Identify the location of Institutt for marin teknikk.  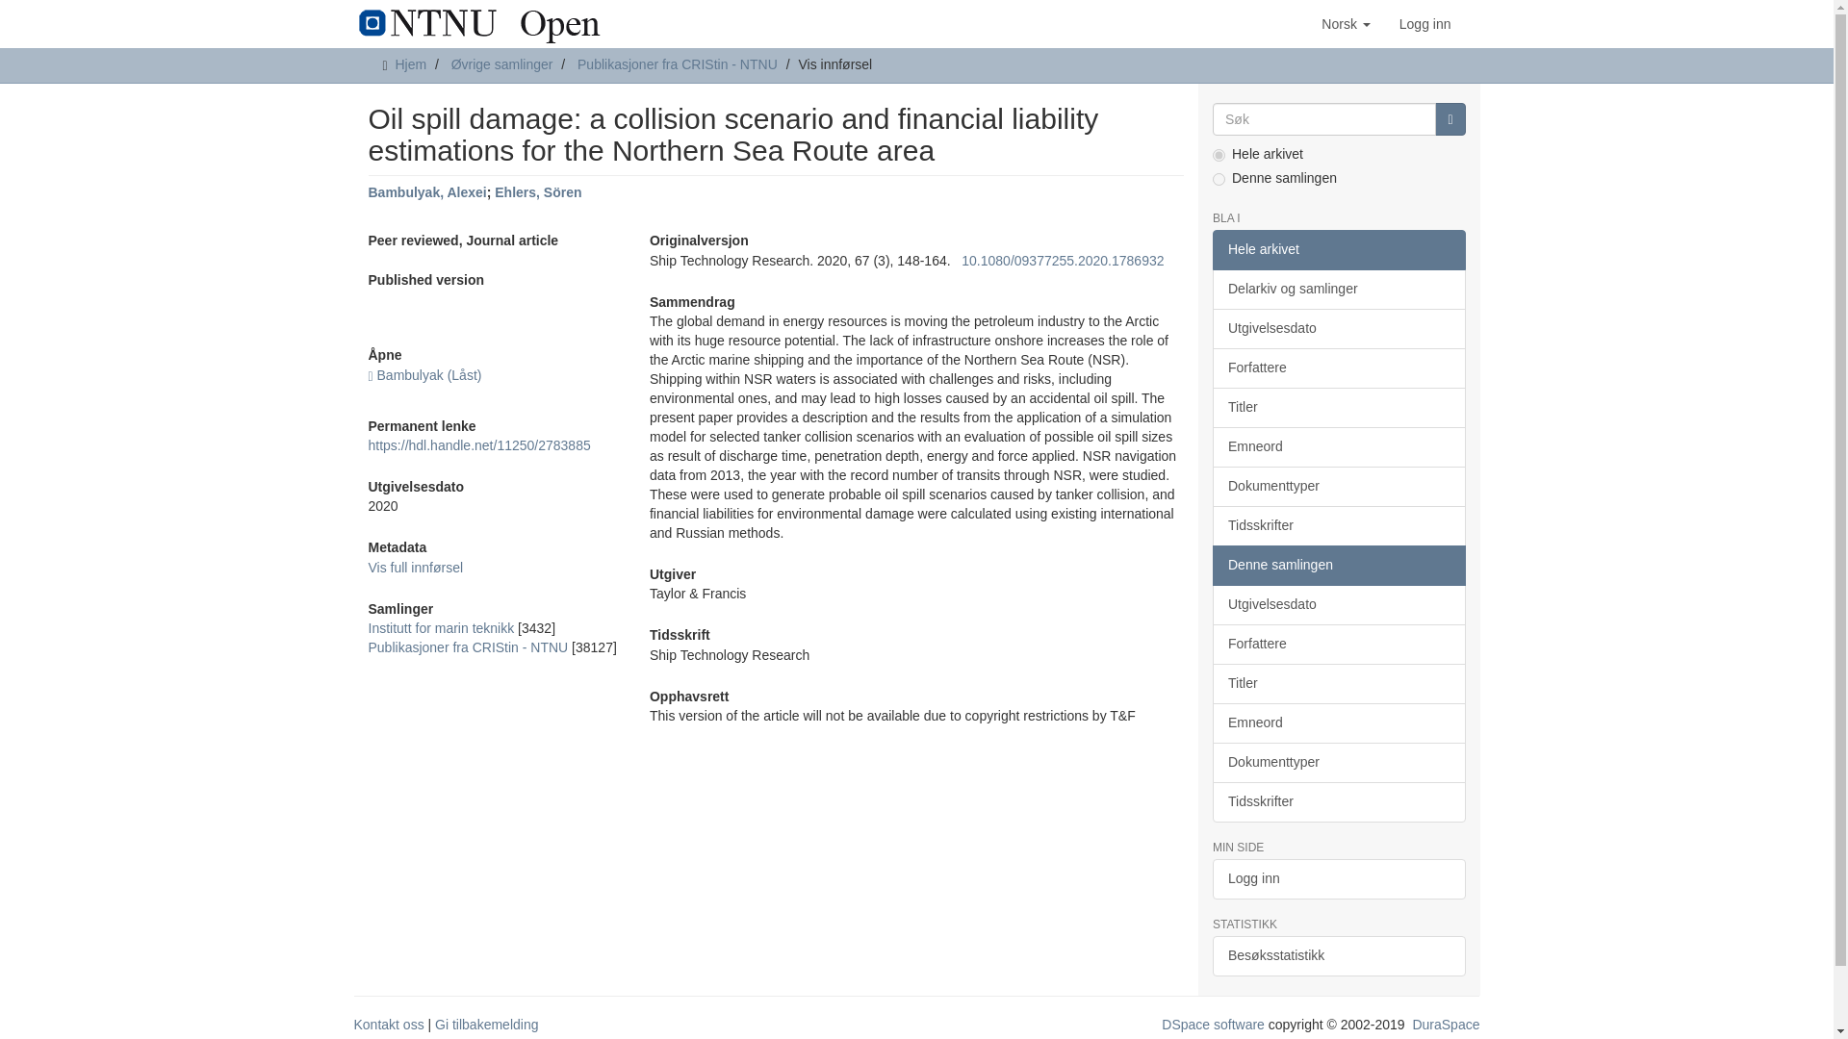
(441, 627).